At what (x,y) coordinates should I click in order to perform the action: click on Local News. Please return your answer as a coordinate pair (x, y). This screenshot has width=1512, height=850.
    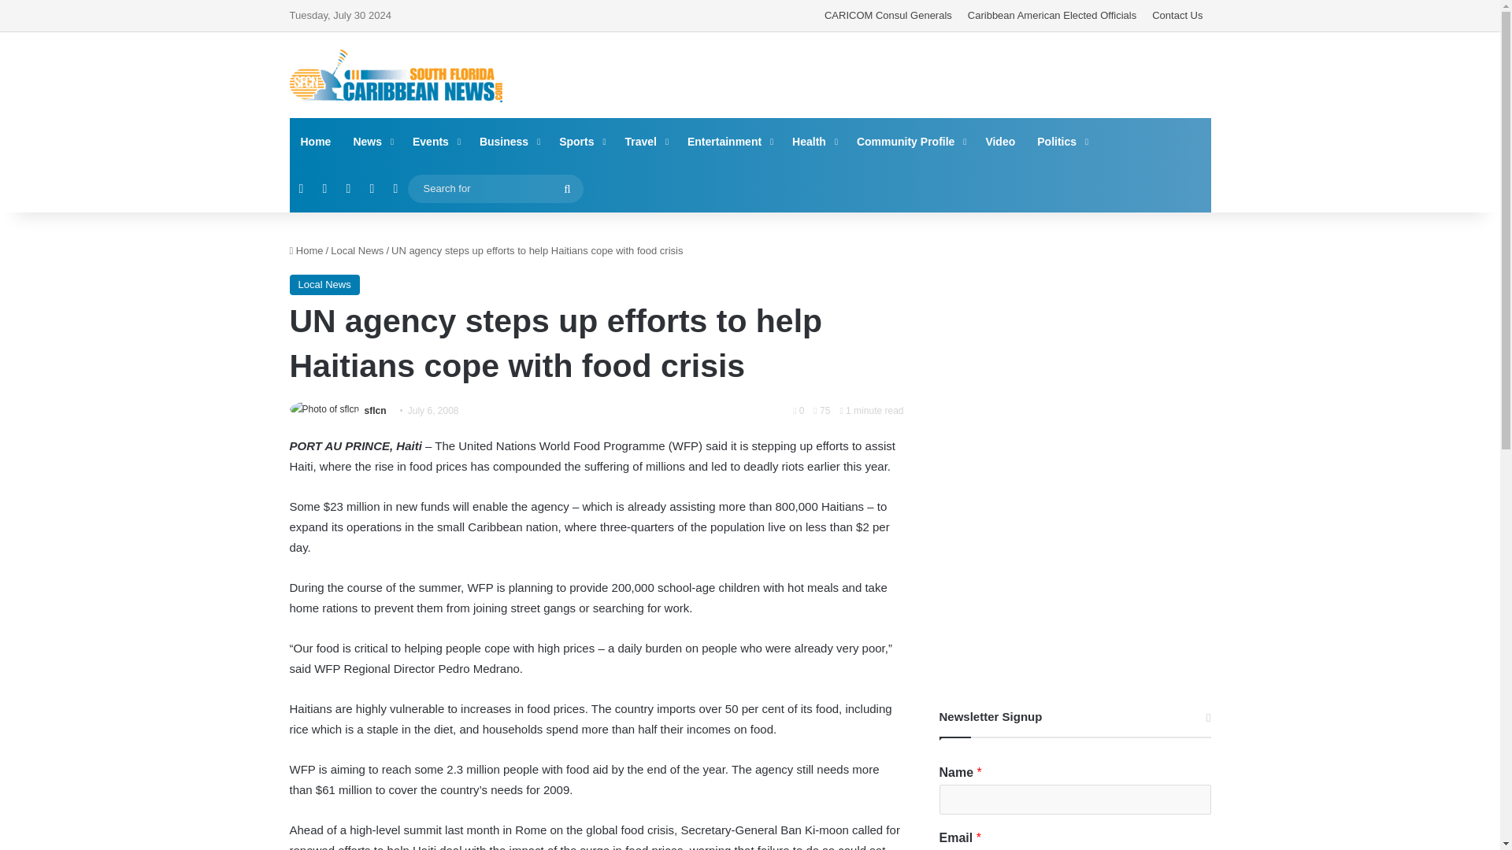
    Looking at the image, I should click on (324, 284).